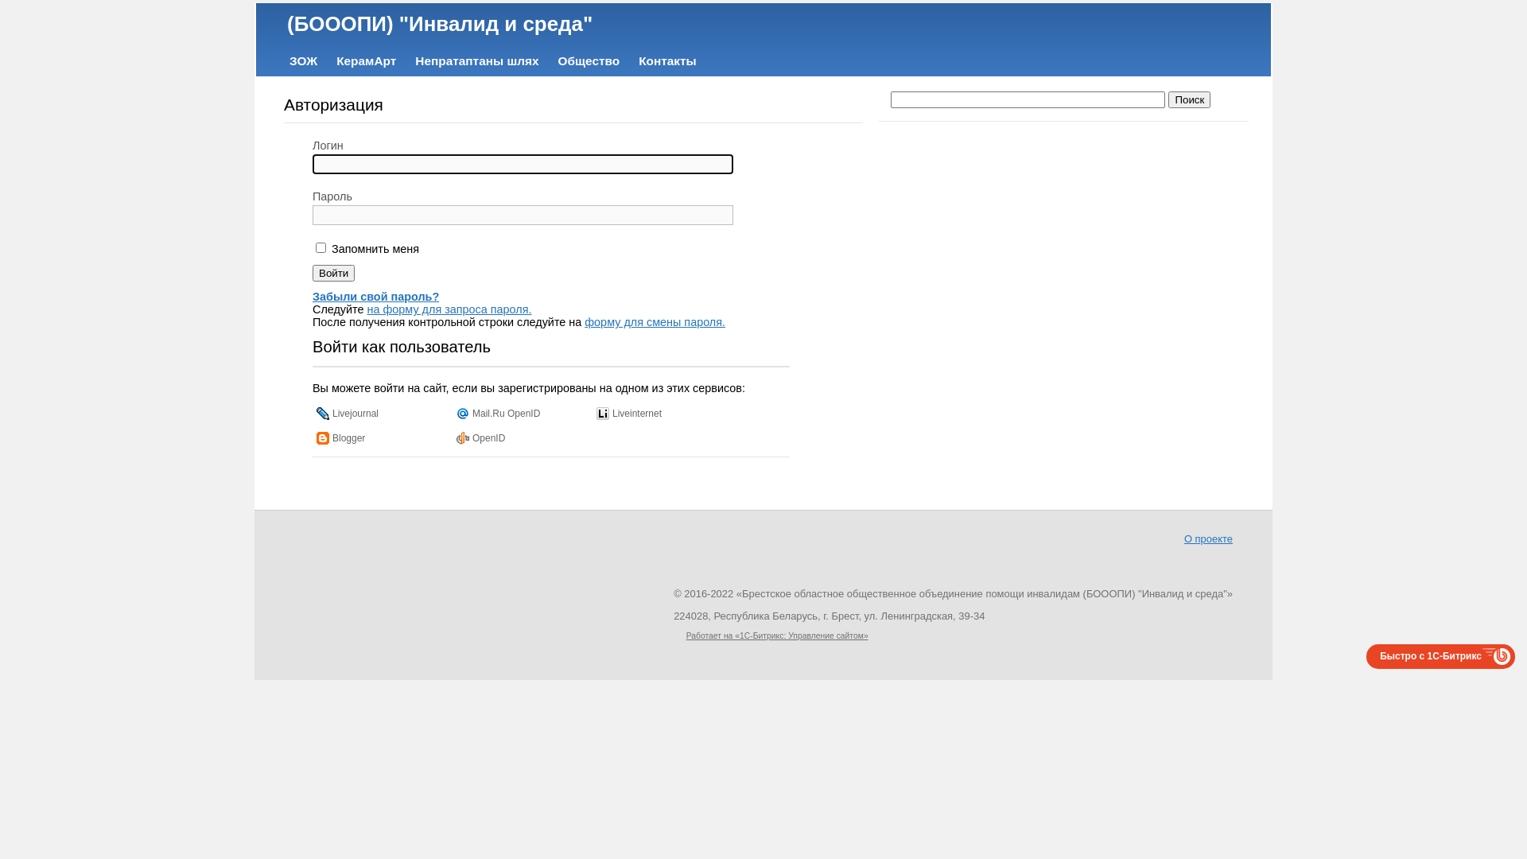 Image resolution: width=1527 pixels, height=859 pixels. I want to click on Blogger, so click(340, 437).